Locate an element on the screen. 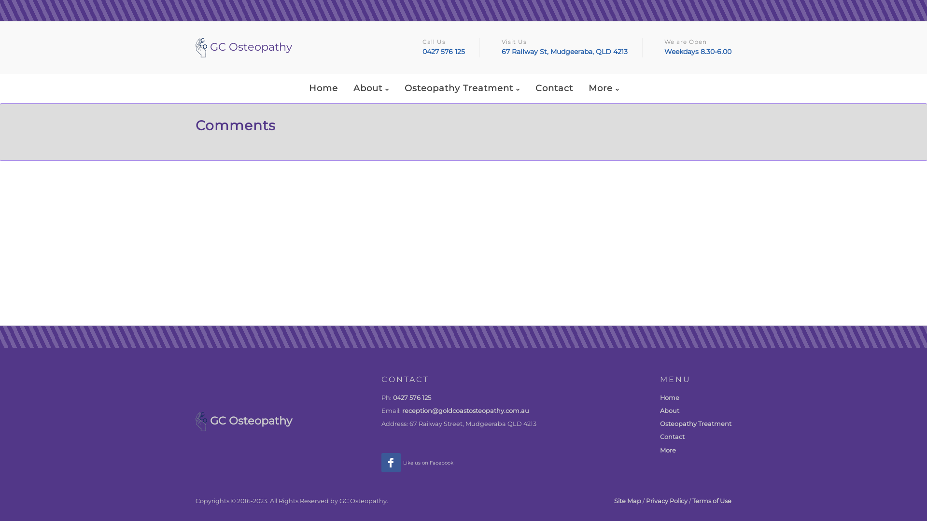 The height and width of the screenshot is (521, 927). Site Map is located at coordinates (628, 501).